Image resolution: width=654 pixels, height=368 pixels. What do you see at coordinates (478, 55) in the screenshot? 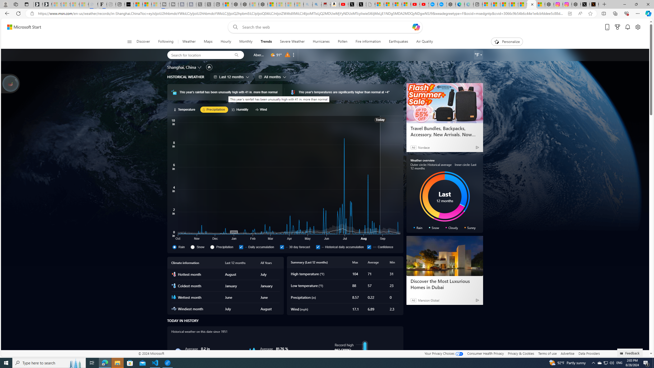
I see `Weather settings` at bounding box center [478, 55].